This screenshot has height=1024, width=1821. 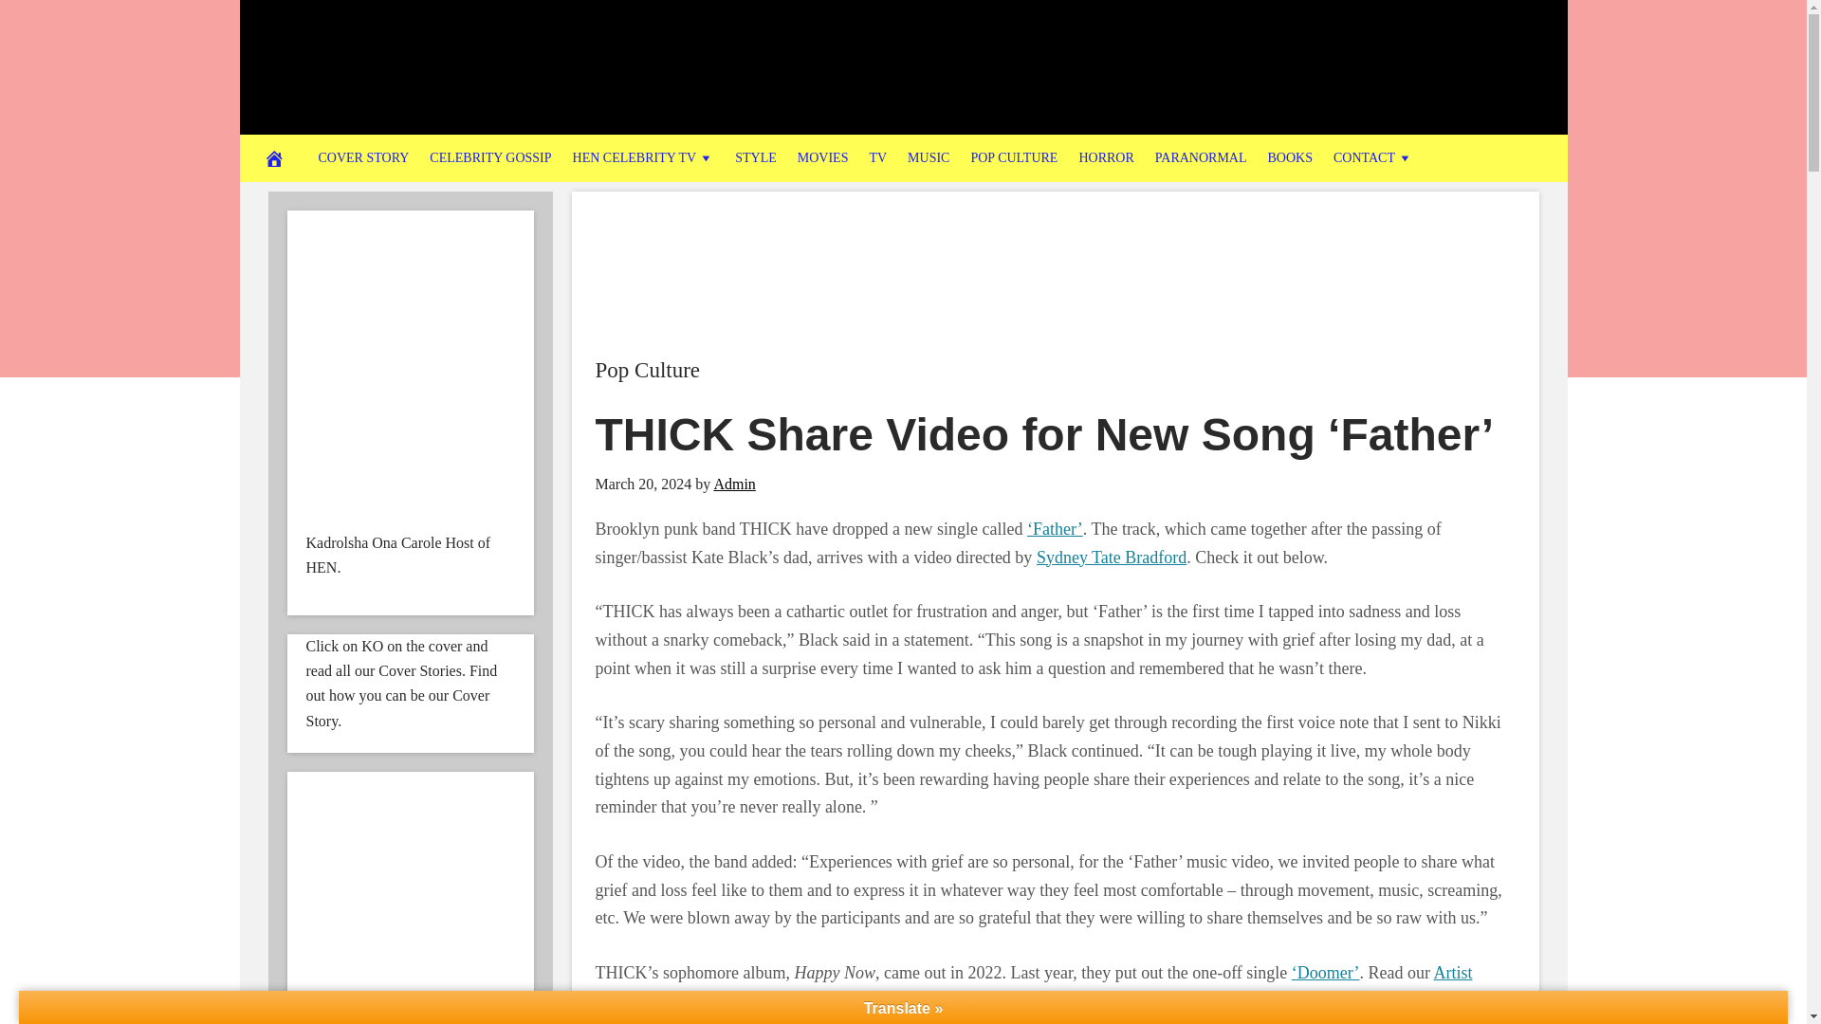 I want to click on CELEBRITY GOSSIP, so click(x=489, y=157).